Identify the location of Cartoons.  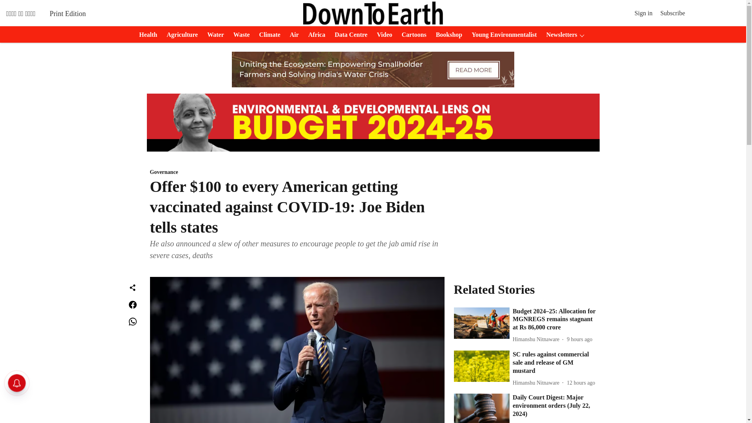
(411, 35).